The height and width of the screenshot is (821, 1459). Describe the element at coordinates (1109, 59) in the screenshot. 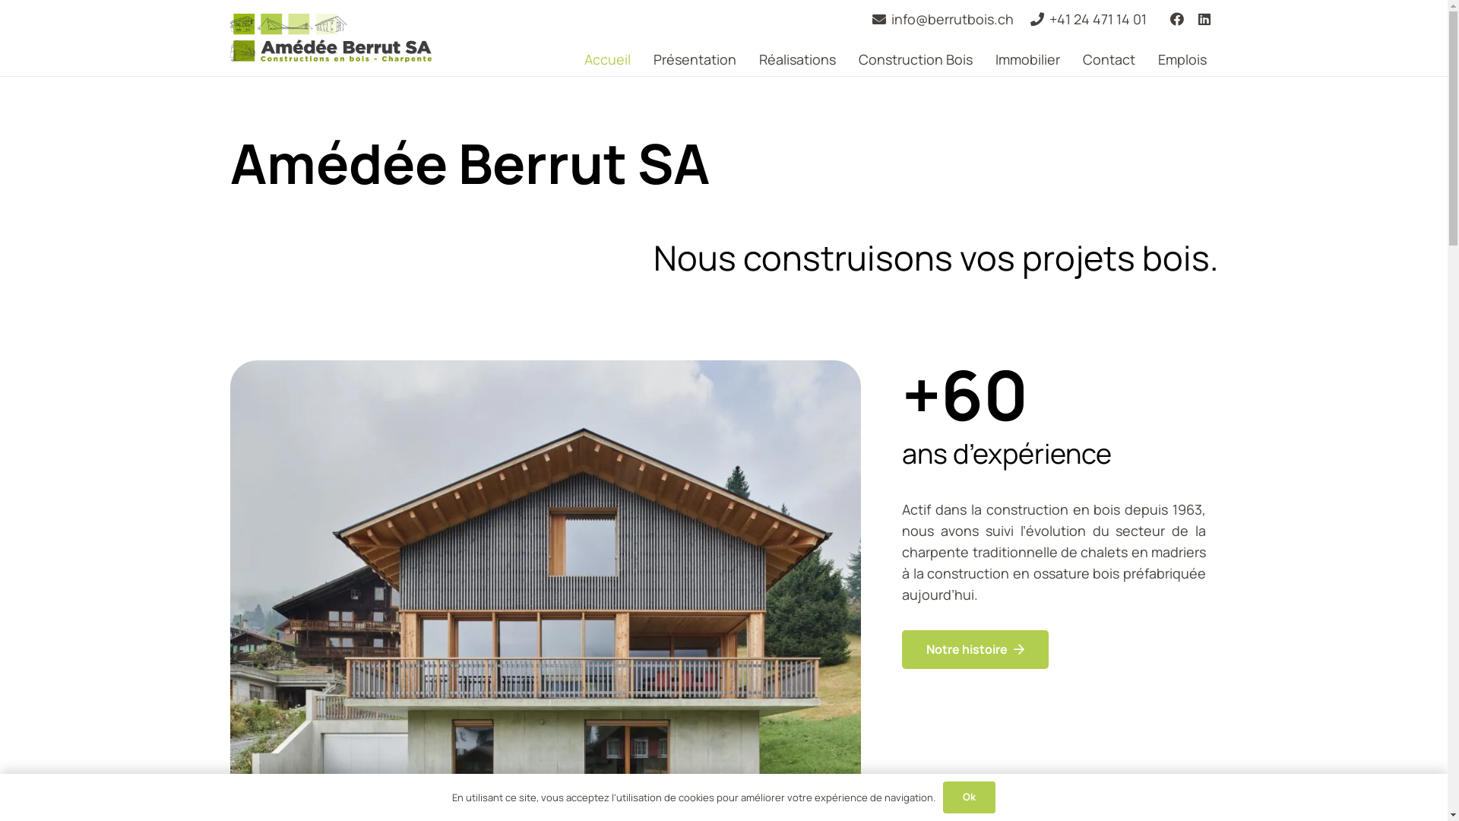

I see `Contact` at that location.